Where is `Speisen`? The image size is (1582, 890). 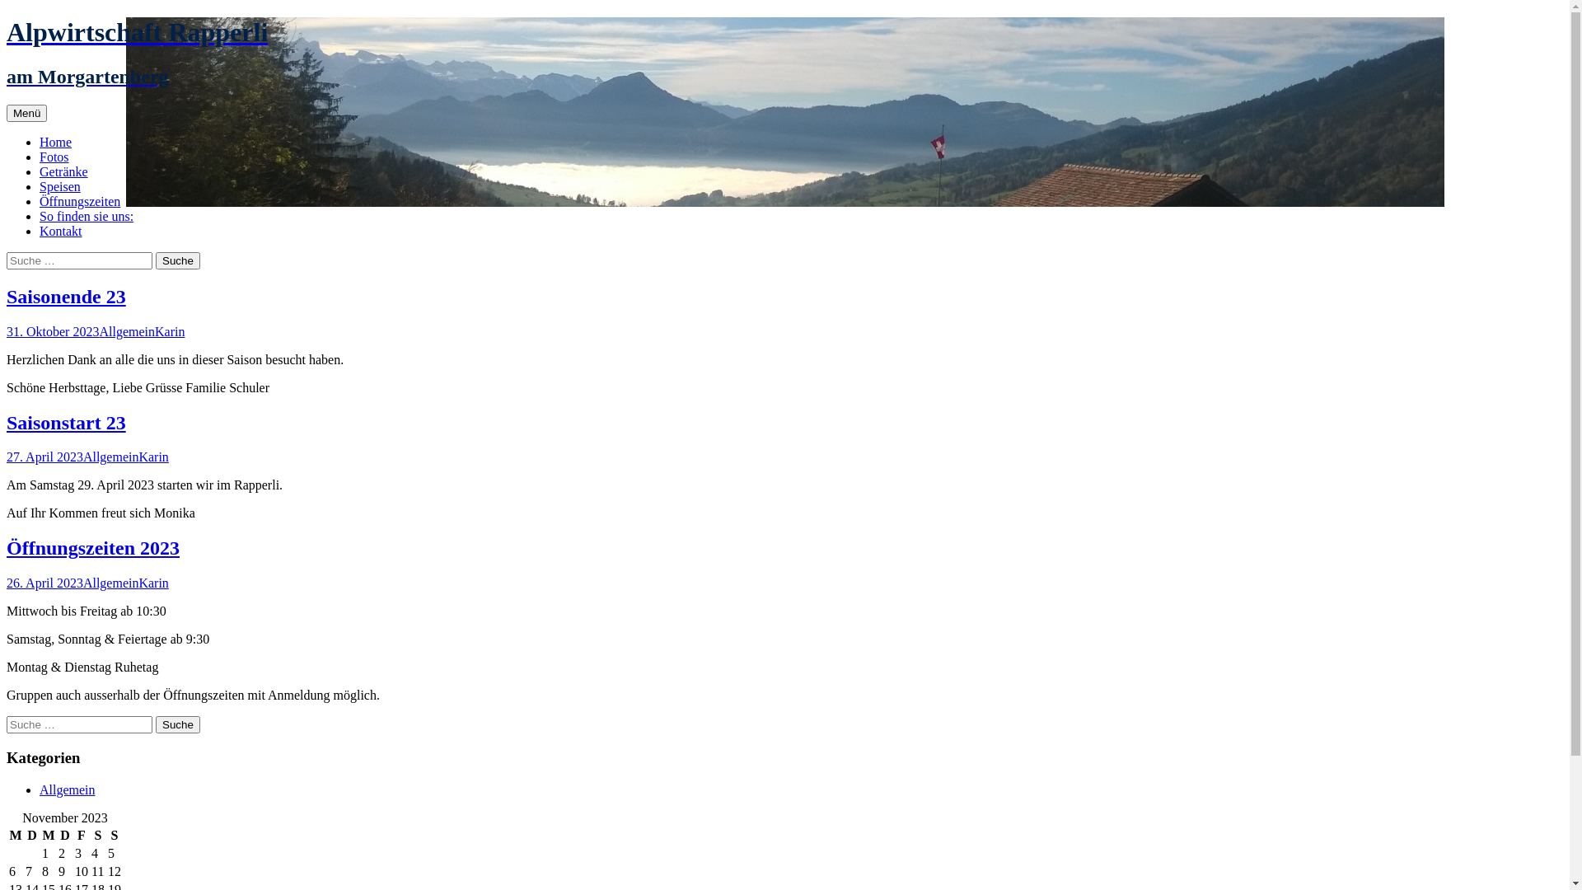 Speisen is located at coordinates (60, 186).